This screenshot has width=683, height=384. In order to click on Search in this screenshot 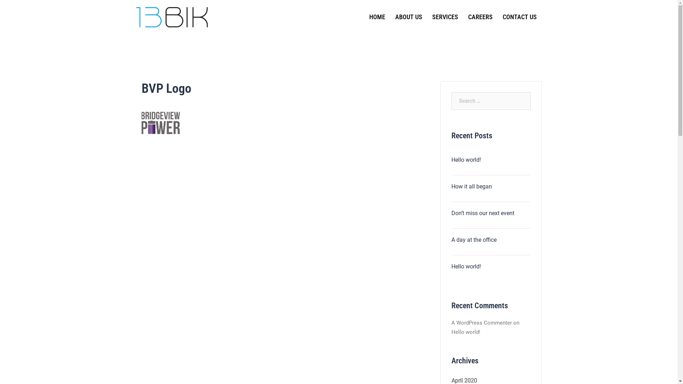, I will do `click(40, 9)`.